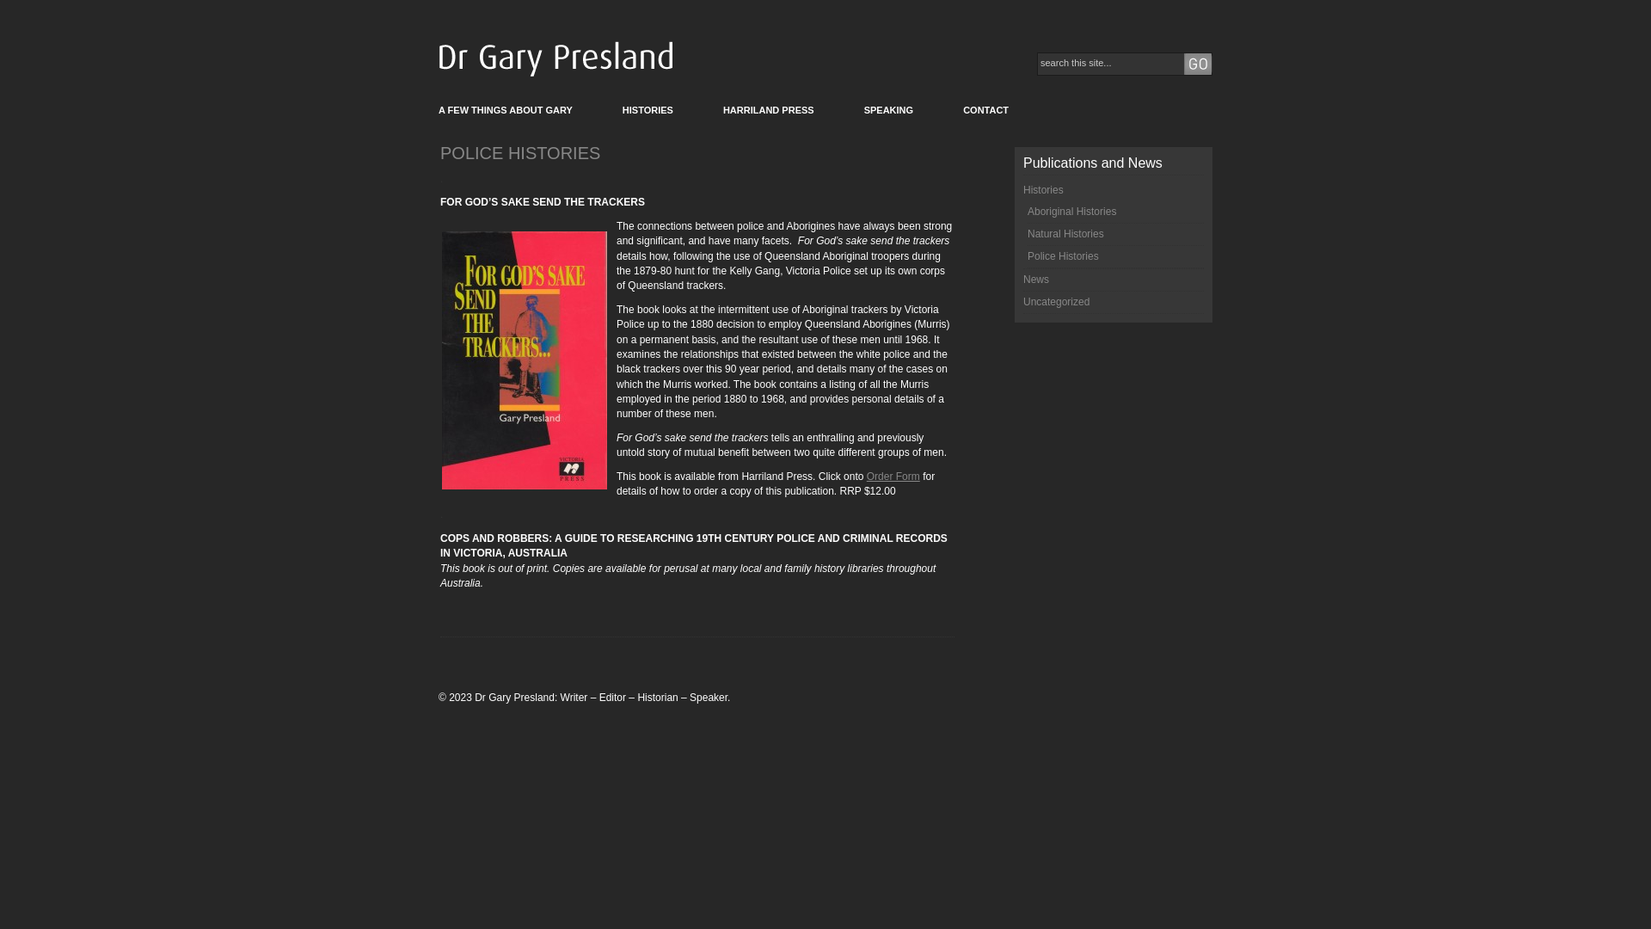 The width and height of the screenshot is (1651, 929). I want to click on Order Form, so click(893, 477).